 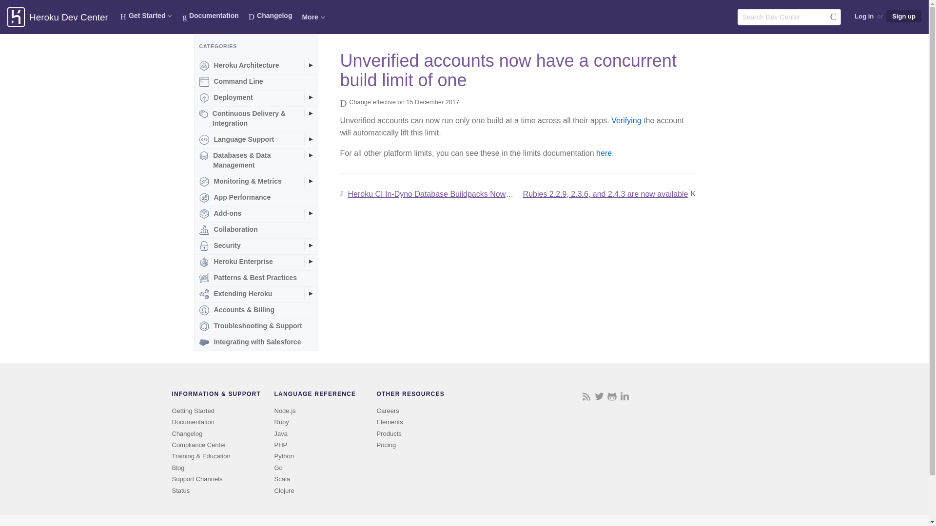 I want to click on Documentation, so click(x=211, y=16).